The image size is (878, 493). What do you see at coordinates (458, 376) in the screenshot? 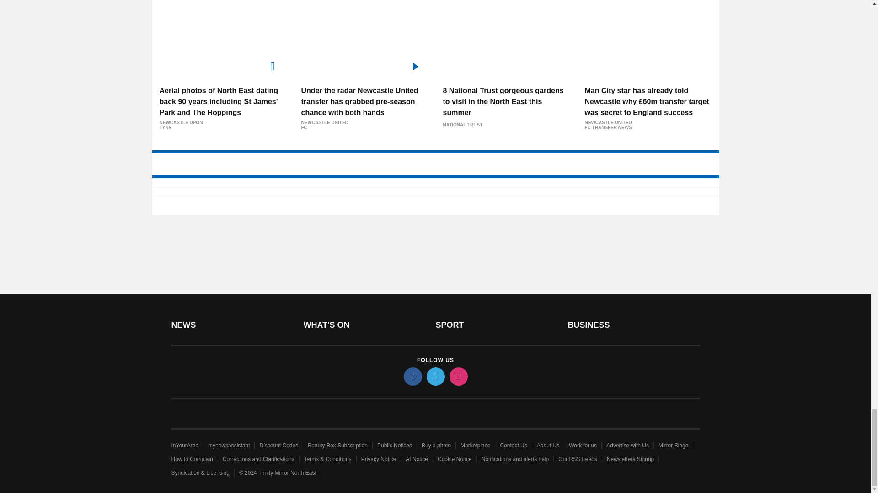
I see `instagram` at bounding box center [458, 376].